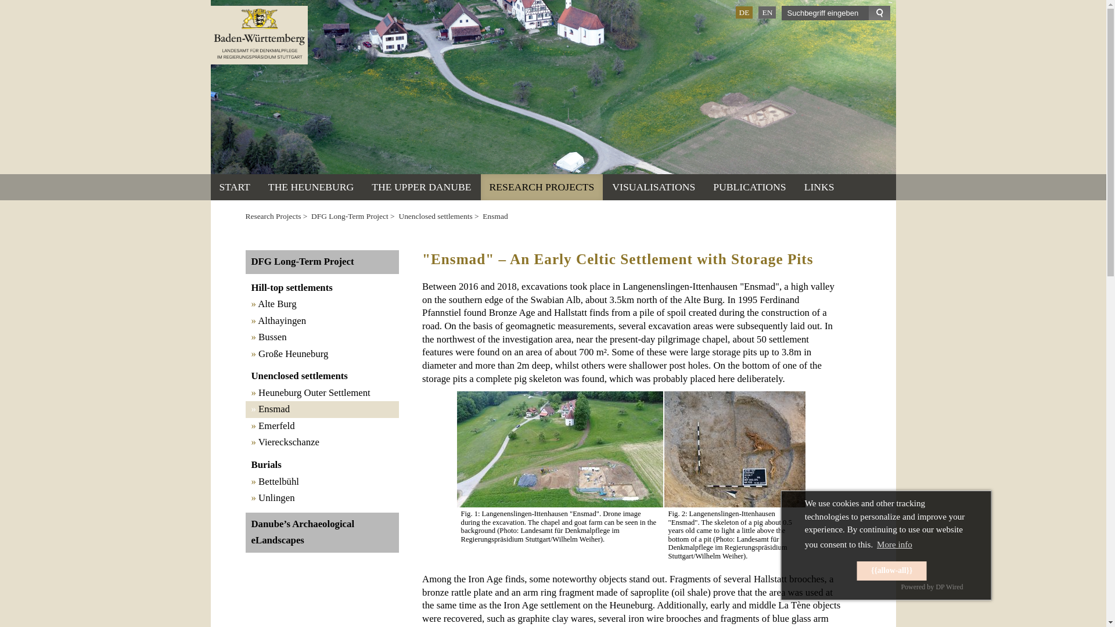 Image resolution: width=1115 pixels, height=627 pixels. What do you see at coordinates (743, 12) in the screenshot?
I see `DE` at bounding box center [743, 12].